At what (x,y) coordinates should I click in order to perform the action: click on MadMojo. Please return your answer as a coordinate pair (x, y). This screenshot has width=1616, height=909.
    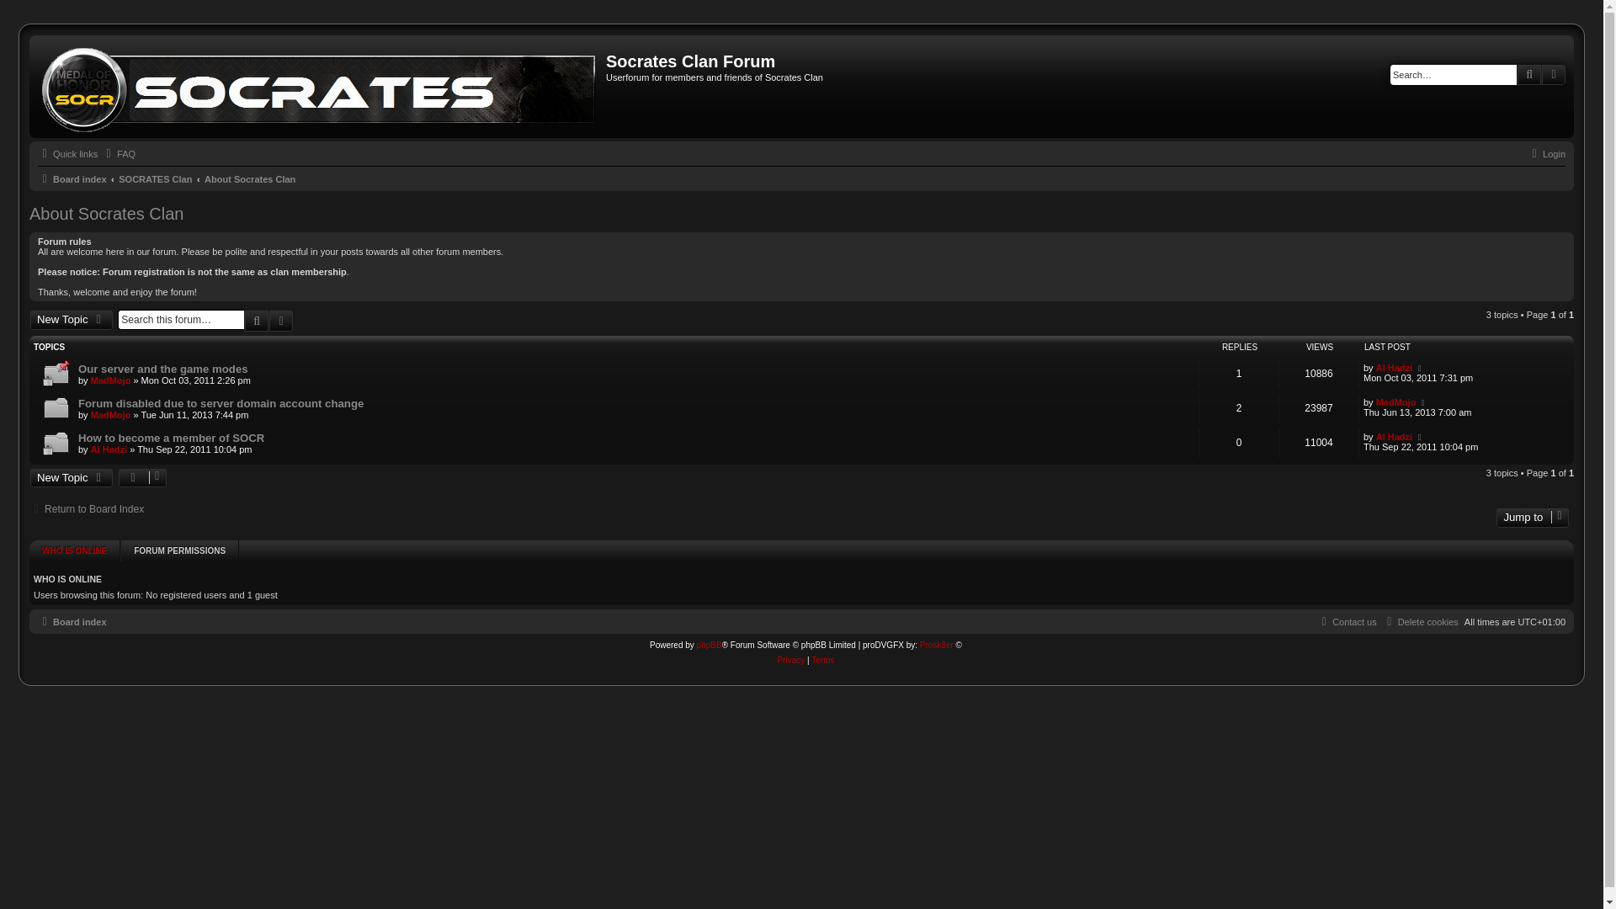
    Looking at the image, I should click on (110, 380).